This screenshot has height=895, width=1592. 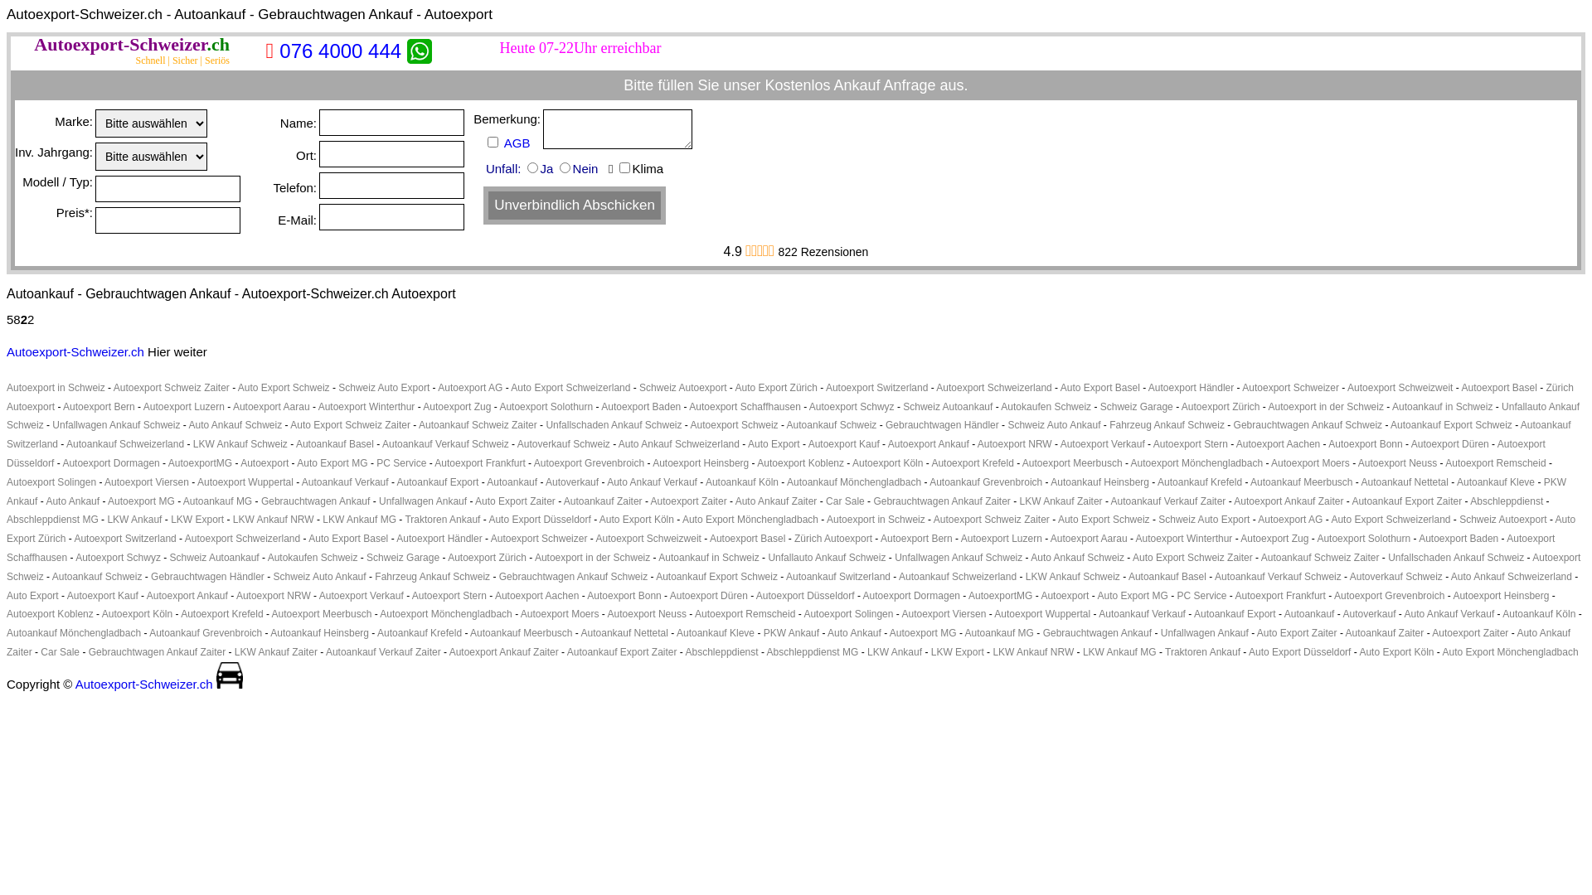 What do you see at coordinates (206, 633) in the screenshot?
I see `Autoankauf Grevenbroich` at bounding box center [206, 633].